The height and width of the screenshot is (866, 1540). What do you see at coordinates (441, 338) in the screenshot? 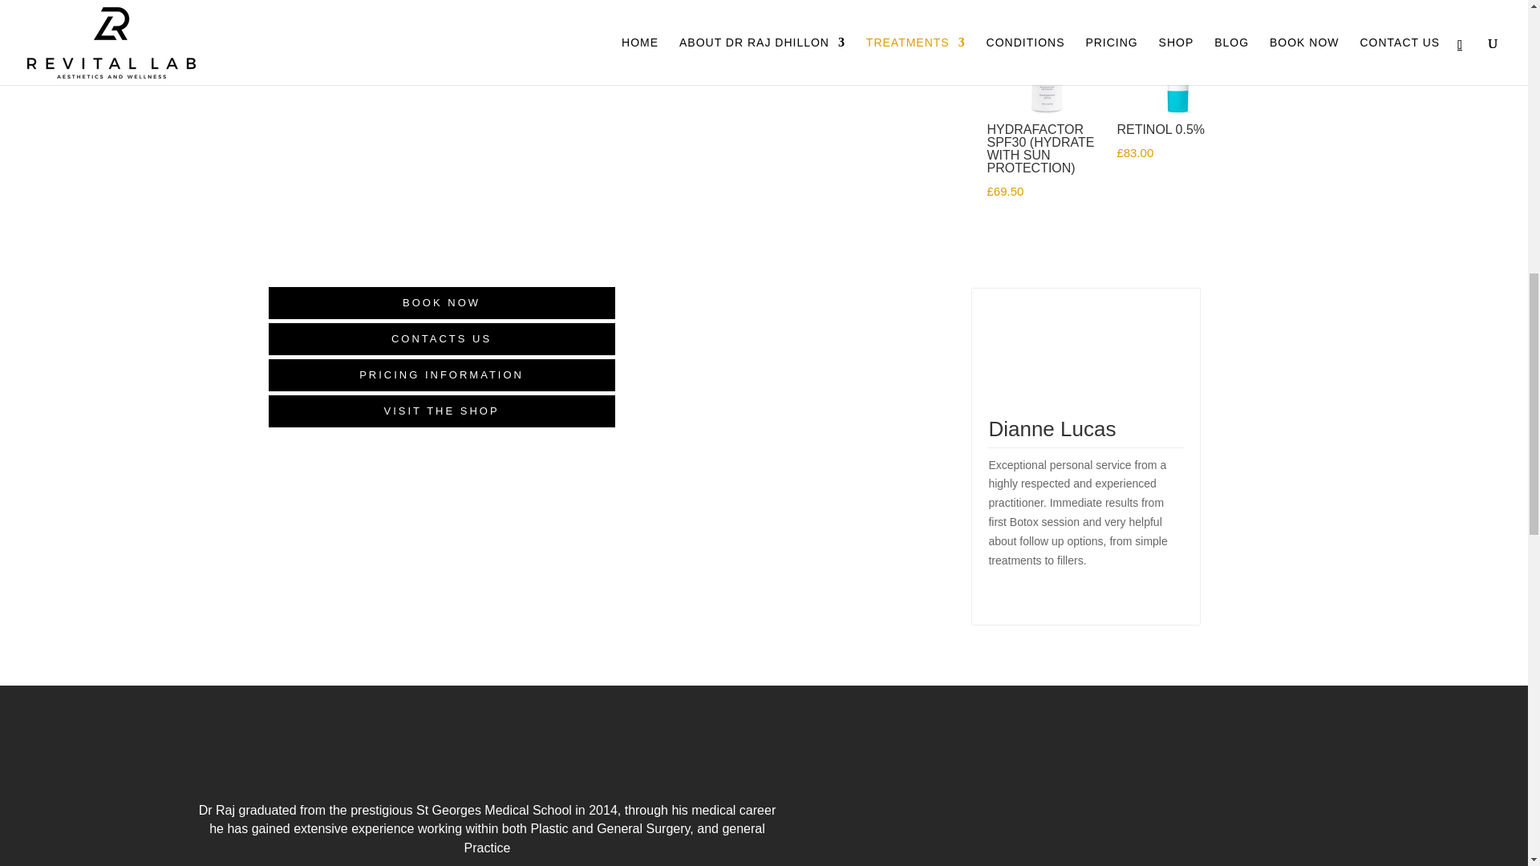
I see `CONTACTS US` at bounding box center [441, 338].